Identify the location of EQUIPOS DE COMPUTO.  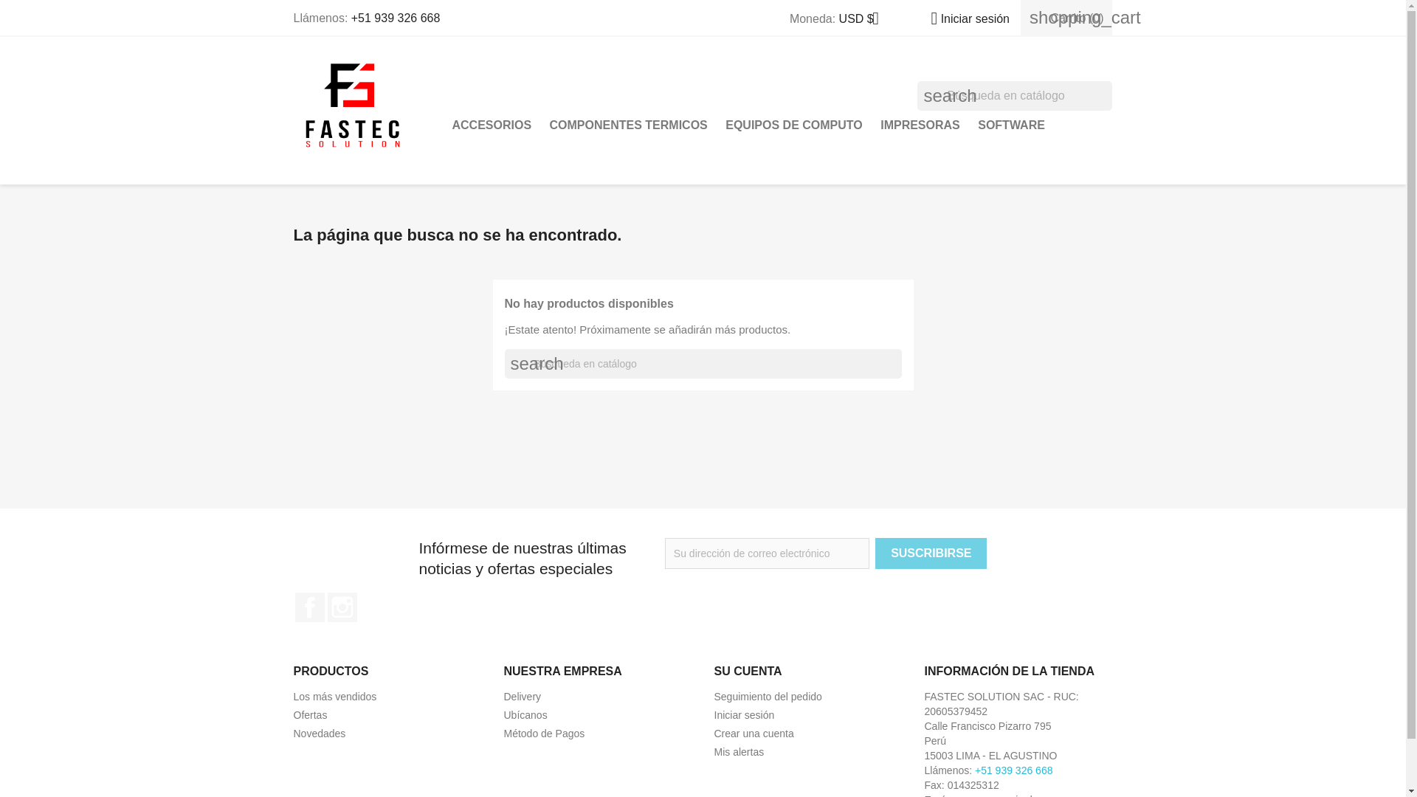
(794, 125).